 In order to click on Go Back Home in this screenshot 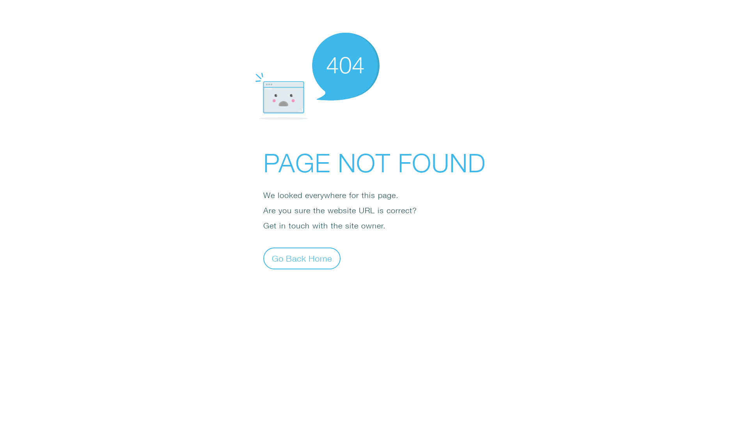, I will do `click(302, 258)`.